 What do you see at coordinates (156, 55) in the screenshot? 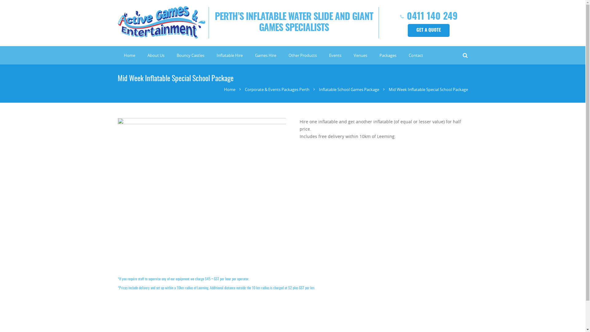
I see `About Us` at bounding box center [156, 55].